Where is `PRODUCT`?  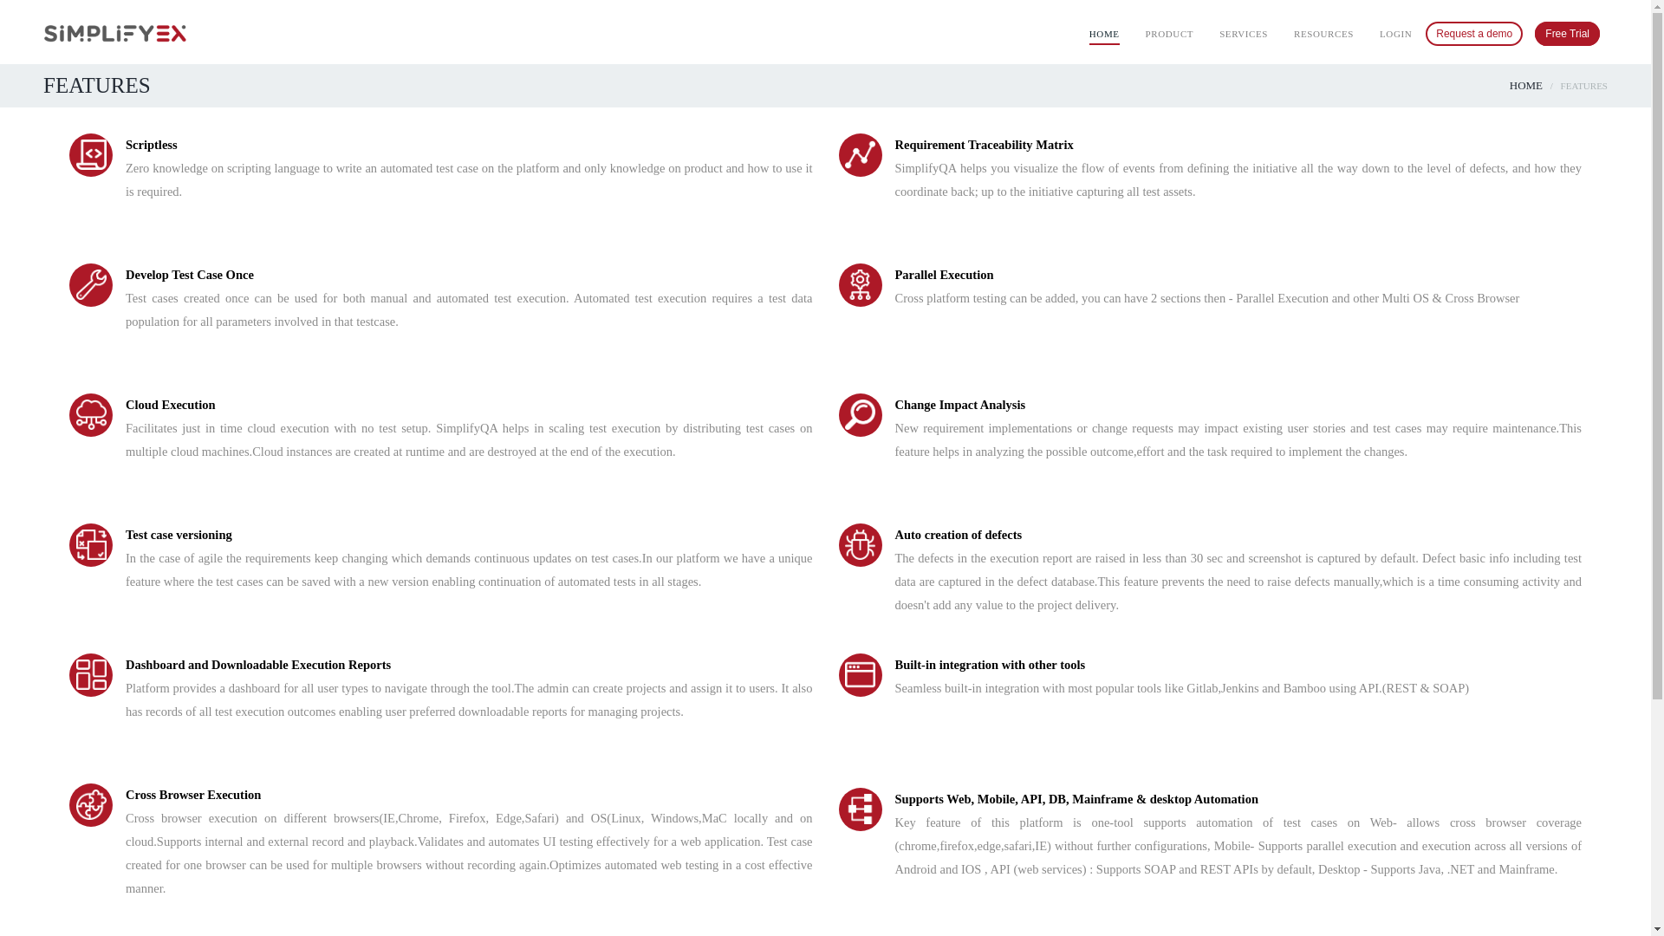 PRODUCT is located at coordinates (1170, 33).